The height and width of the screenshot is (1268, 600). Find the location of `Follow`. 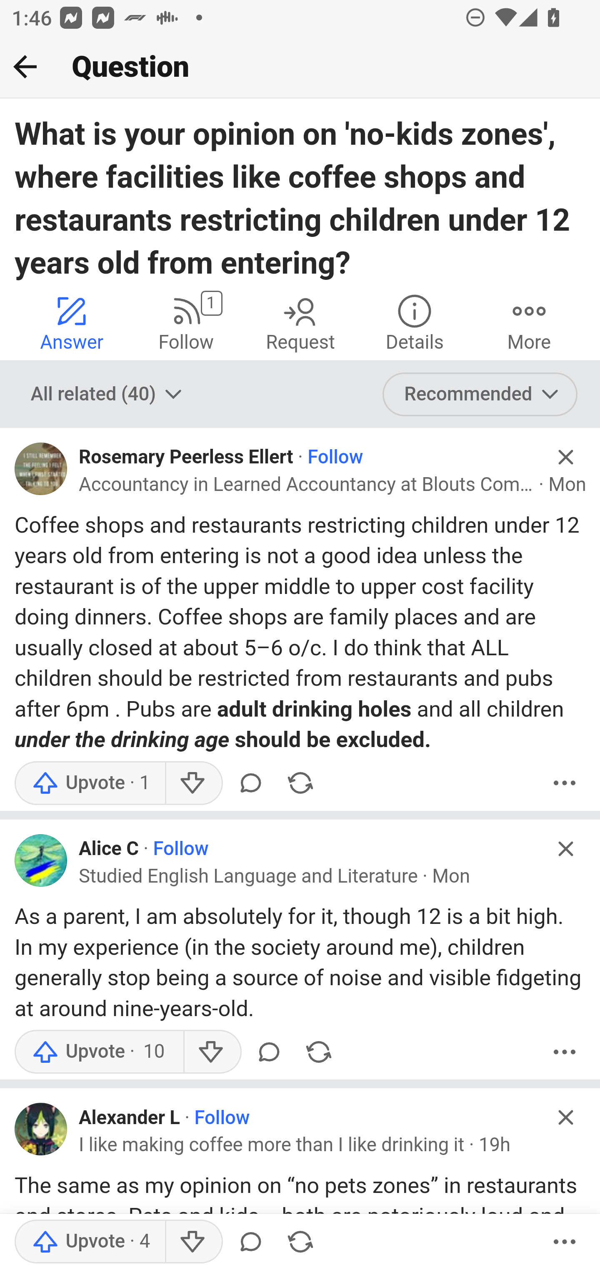

Follow is located at coordinates (335, 457).